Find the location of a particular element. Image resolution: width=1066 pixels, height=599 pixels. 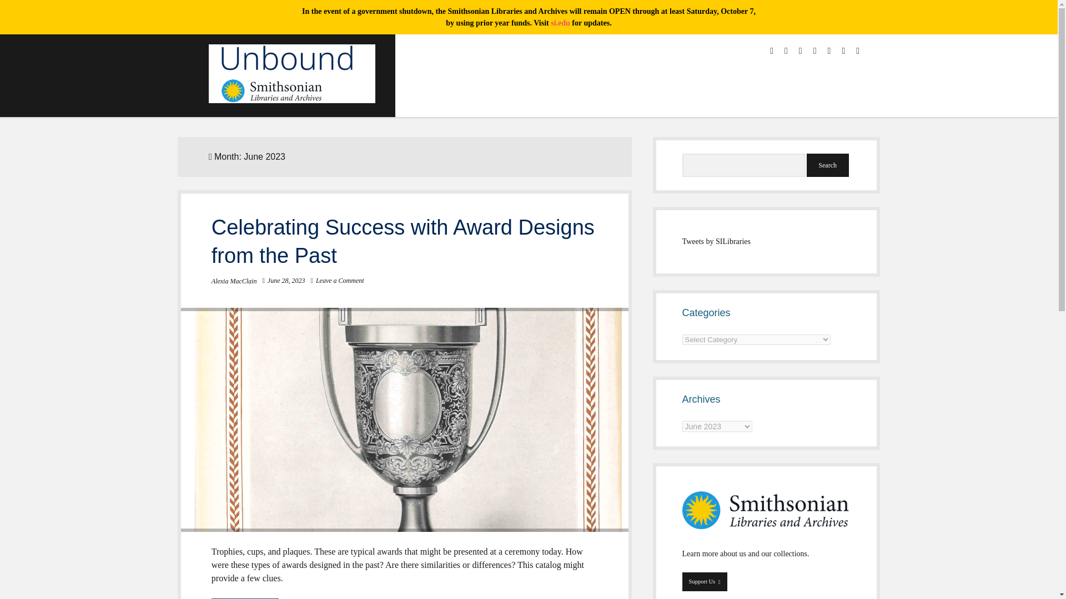

Leave a Comment is located at coordinates (340, 281).